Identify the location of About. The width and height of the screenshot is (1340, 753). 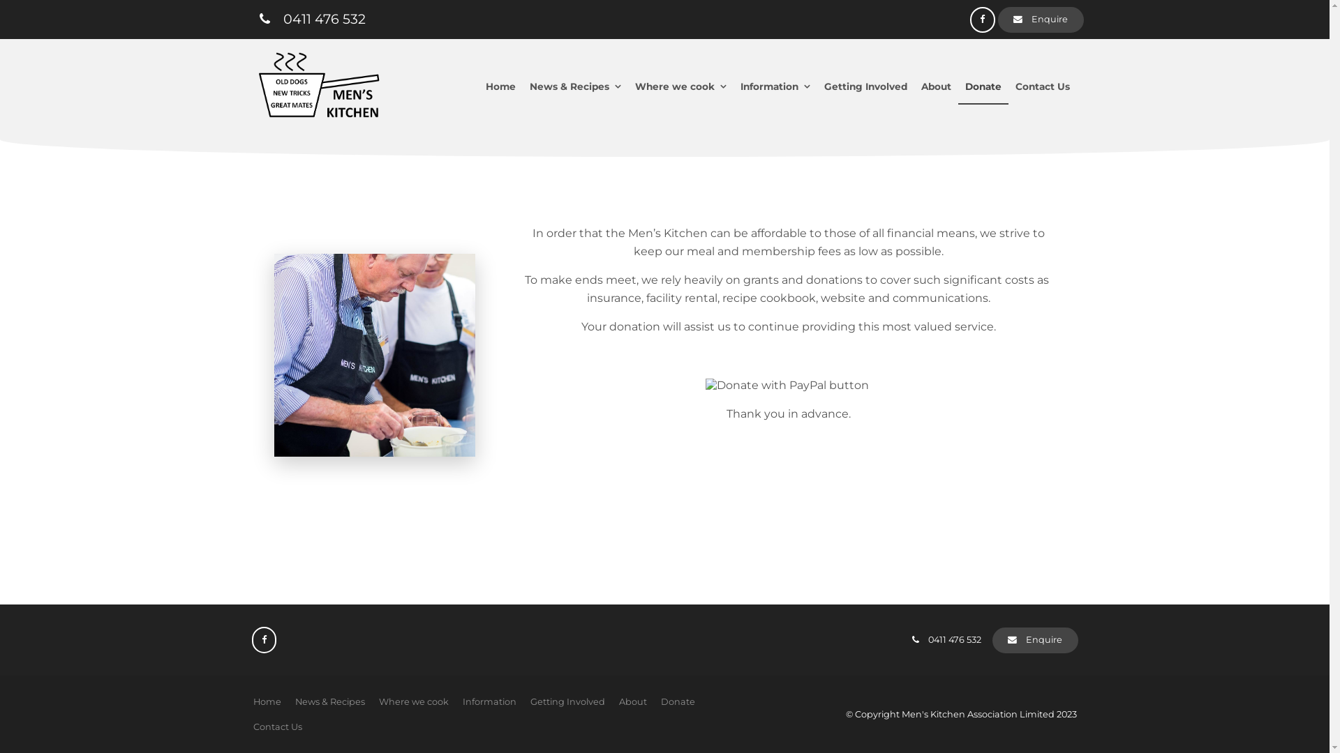
(937, 88).